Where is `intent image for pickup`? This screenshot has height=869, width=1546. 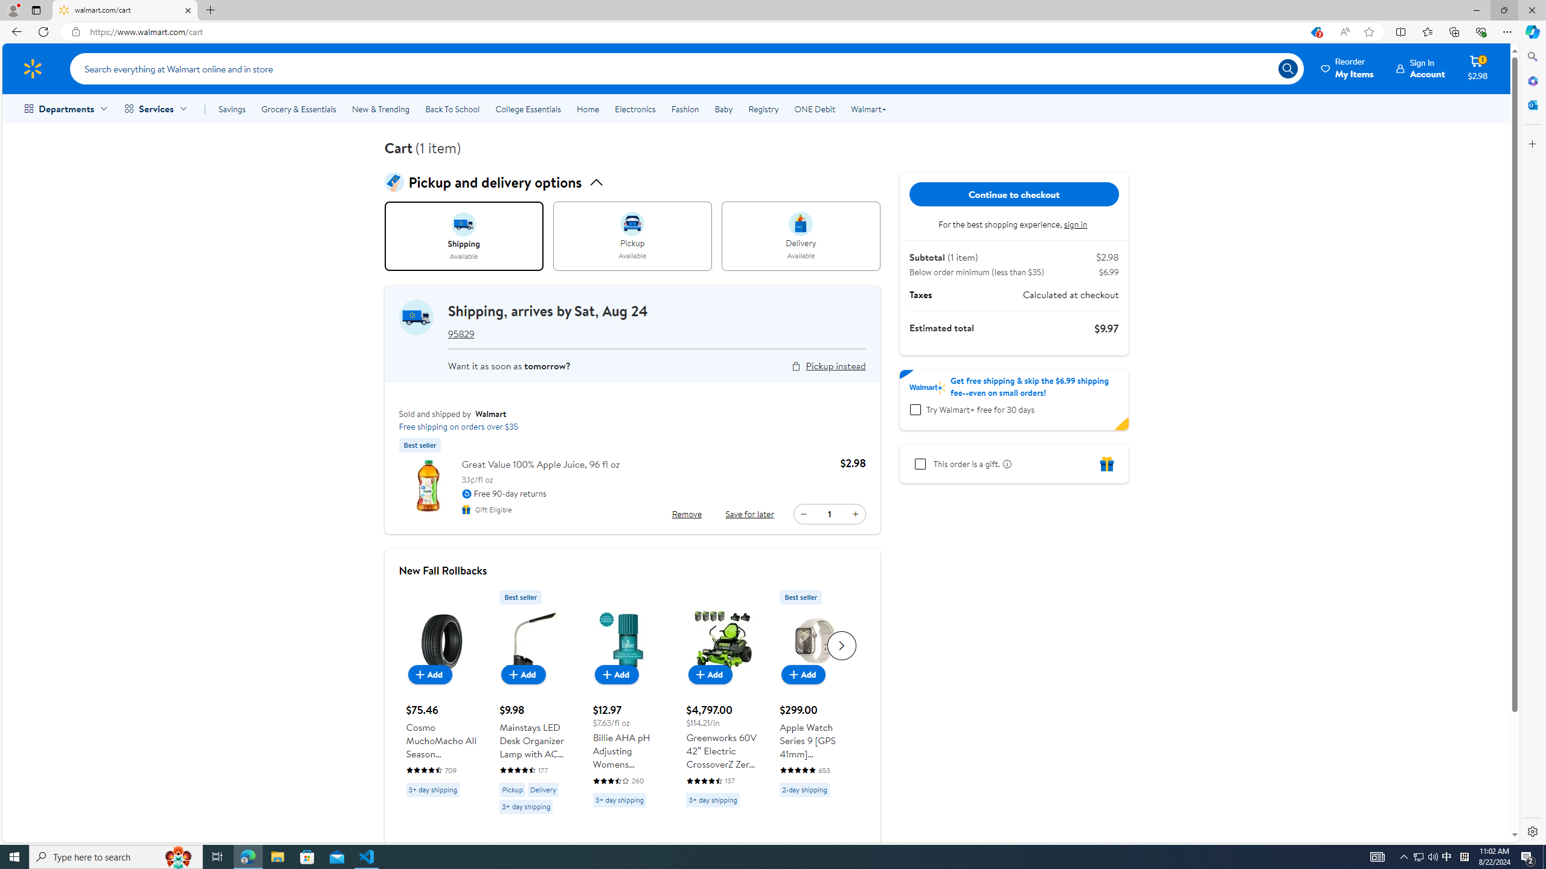
intent image for pickup is located at coordinates (632, 224).